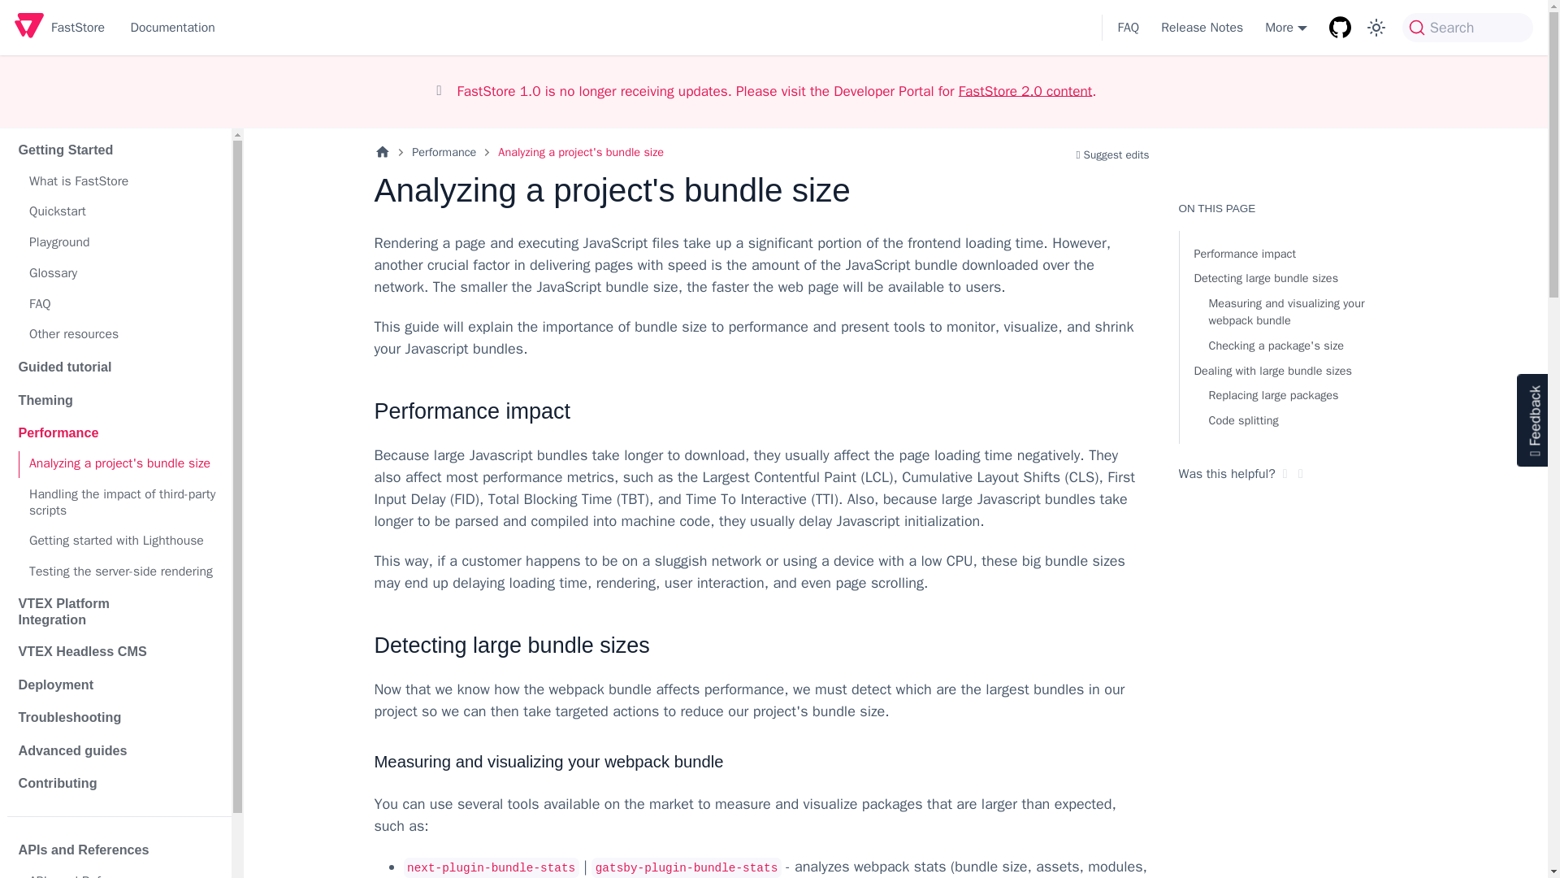 Image resolution: width=1560 pixels, height=878 pixels. Describe the element at coordinates (1025, 90) in the screenshot. I see `FastStore 2.0 content` at that location.